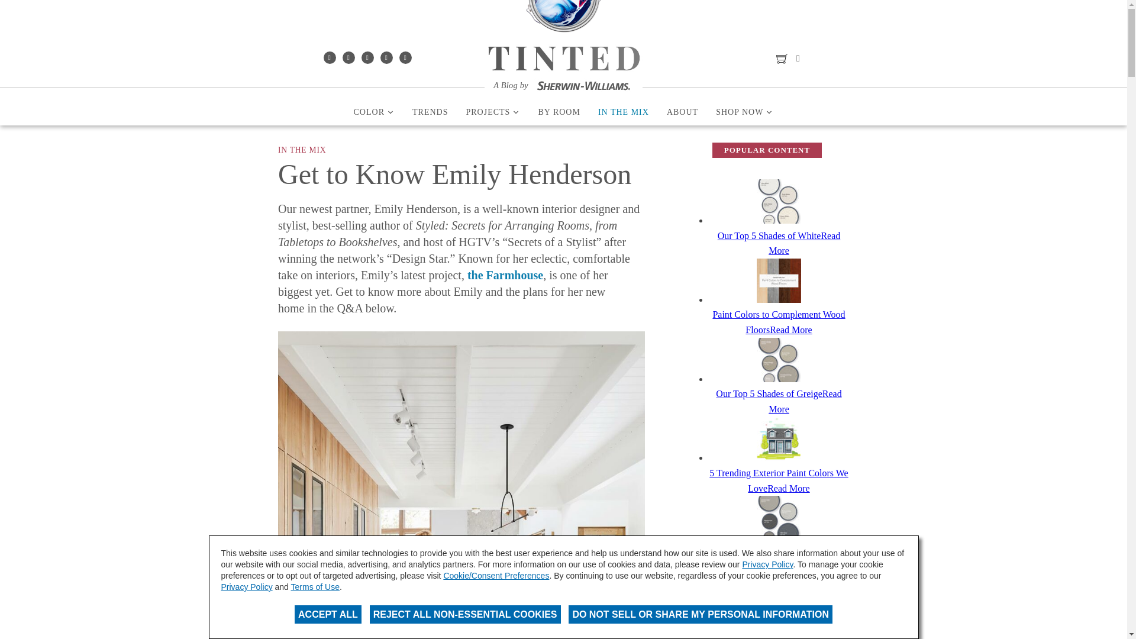 This screenshot has height=639, width=1136. Describe the element at coordinates (563, 87) in the screenshot. I see `A Blog by` at that location.